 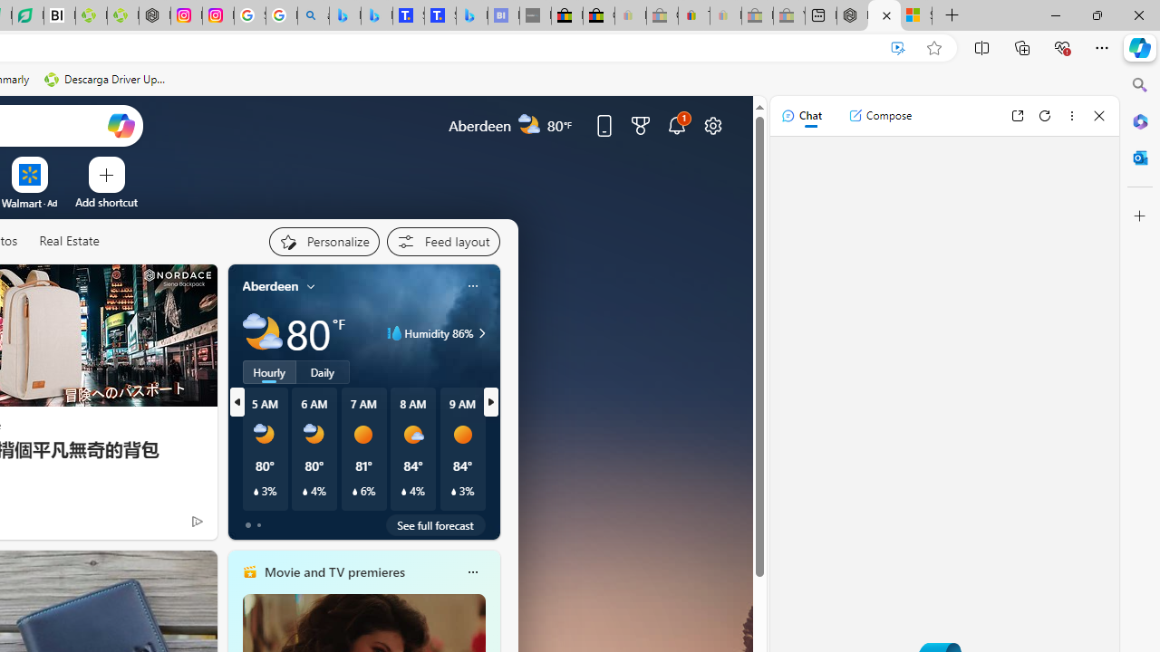 What do you see at coordinates (471, 16) in the screenshot?
I see `Microsoft Bing Travel - Shangri-La Hotel Bangkok` at bounding box center [471, 16].